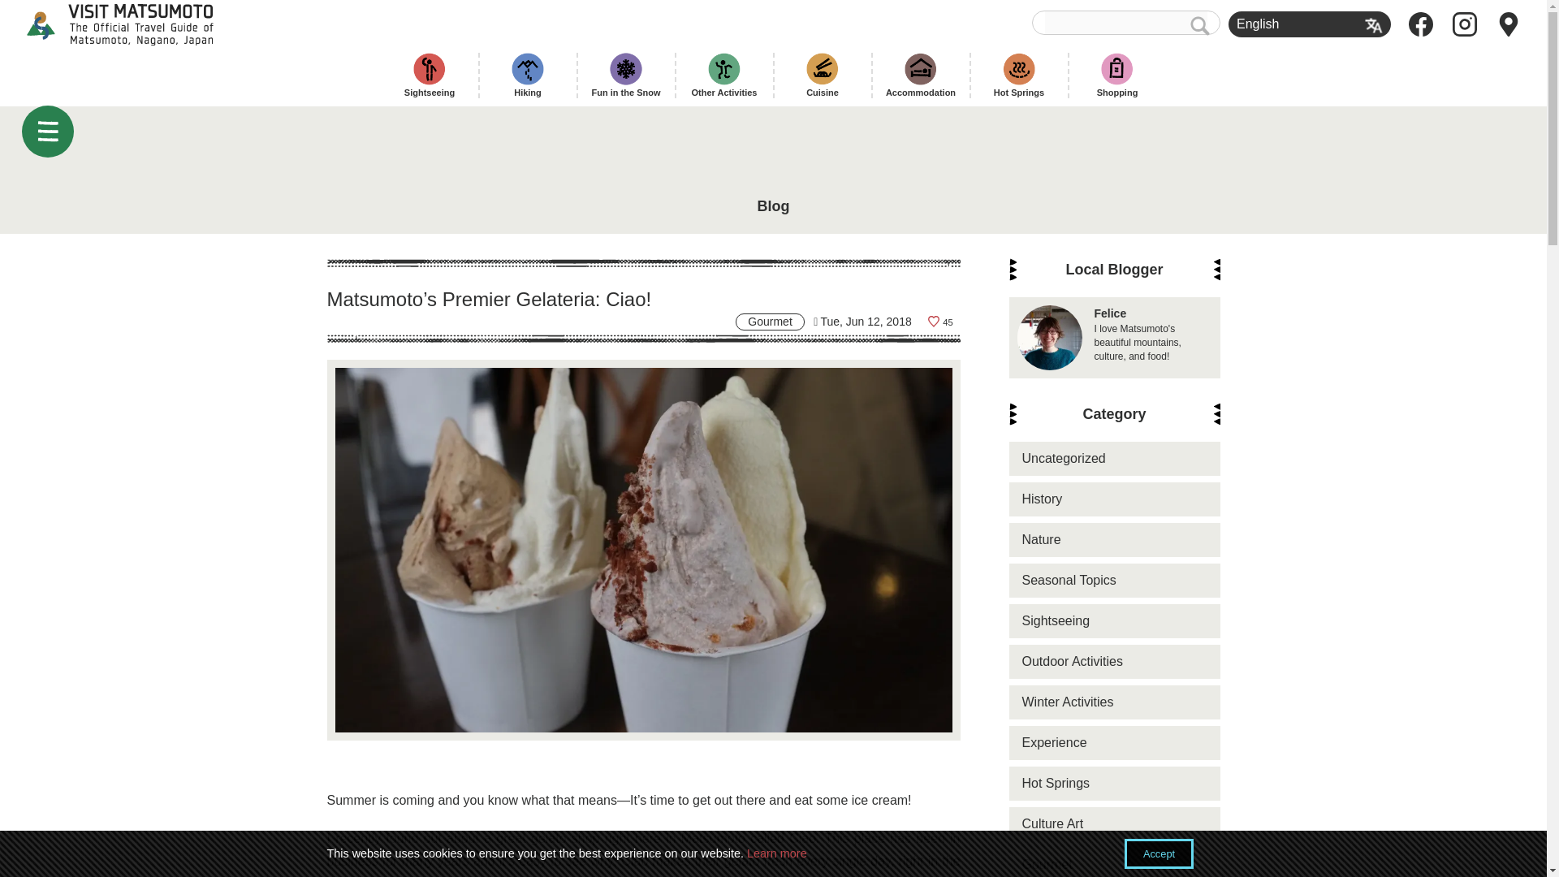 The width and height of the screenshot is (1559, 877). I want to click on Hot Springs, so click(1019, 75).